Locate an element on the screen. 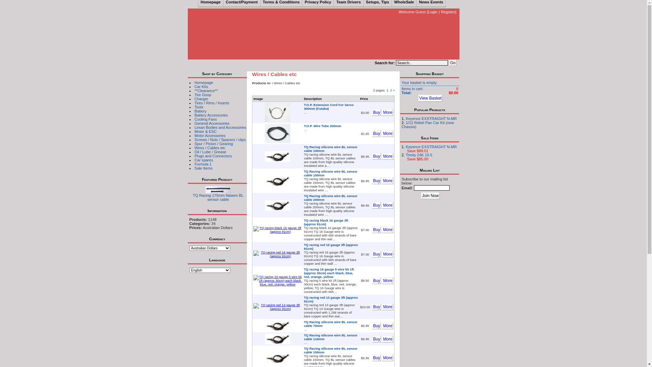 This screenshot has width=652, height=367. TQ Racing silicone wire BL sensor cable 70mm is located at coordinates (278, 326).